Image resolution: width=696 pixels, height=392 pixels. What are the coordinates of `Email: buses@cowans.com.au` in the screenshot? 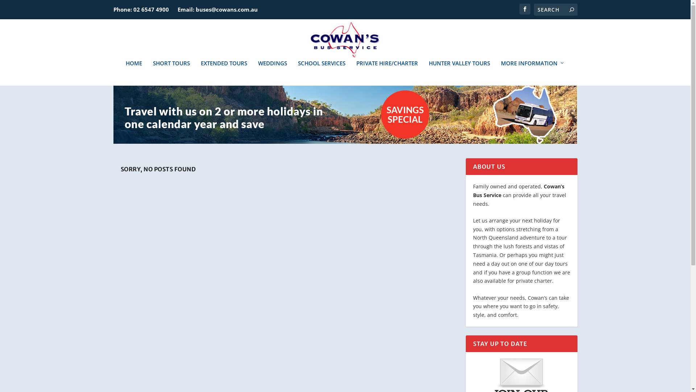 It's located at (217, 9).